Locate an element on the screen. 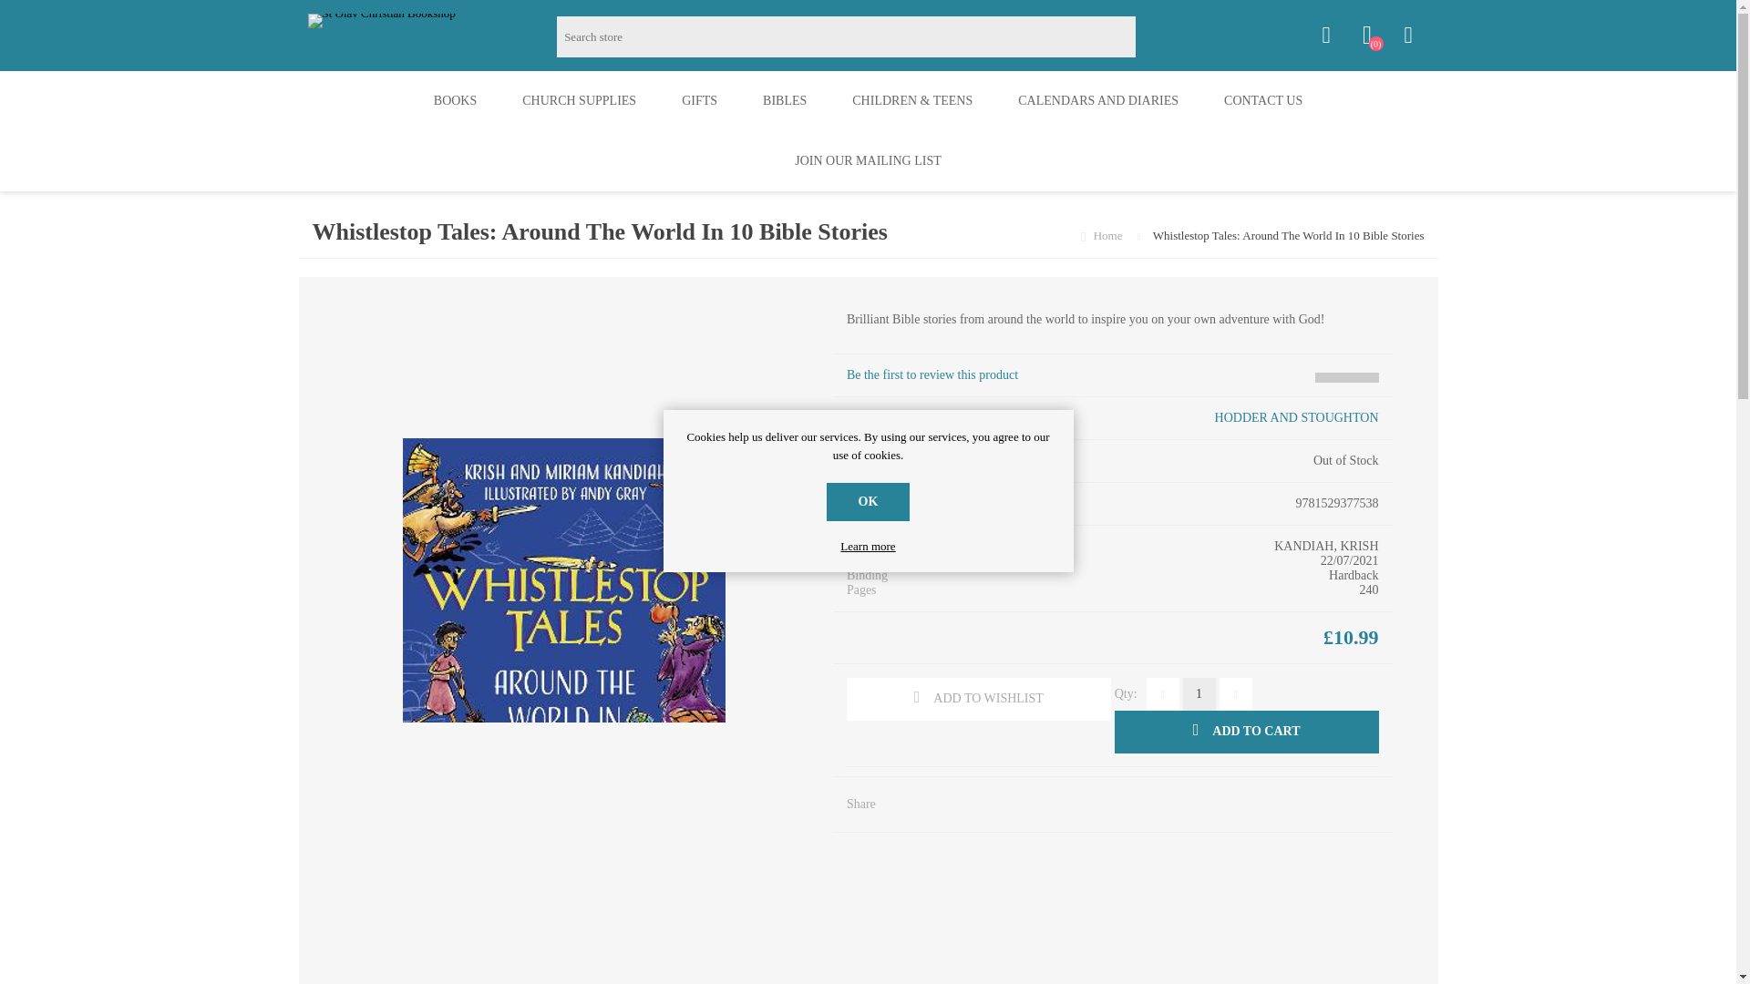 The image size is (1750, 984). Search is located at coordinates (1156, 36).